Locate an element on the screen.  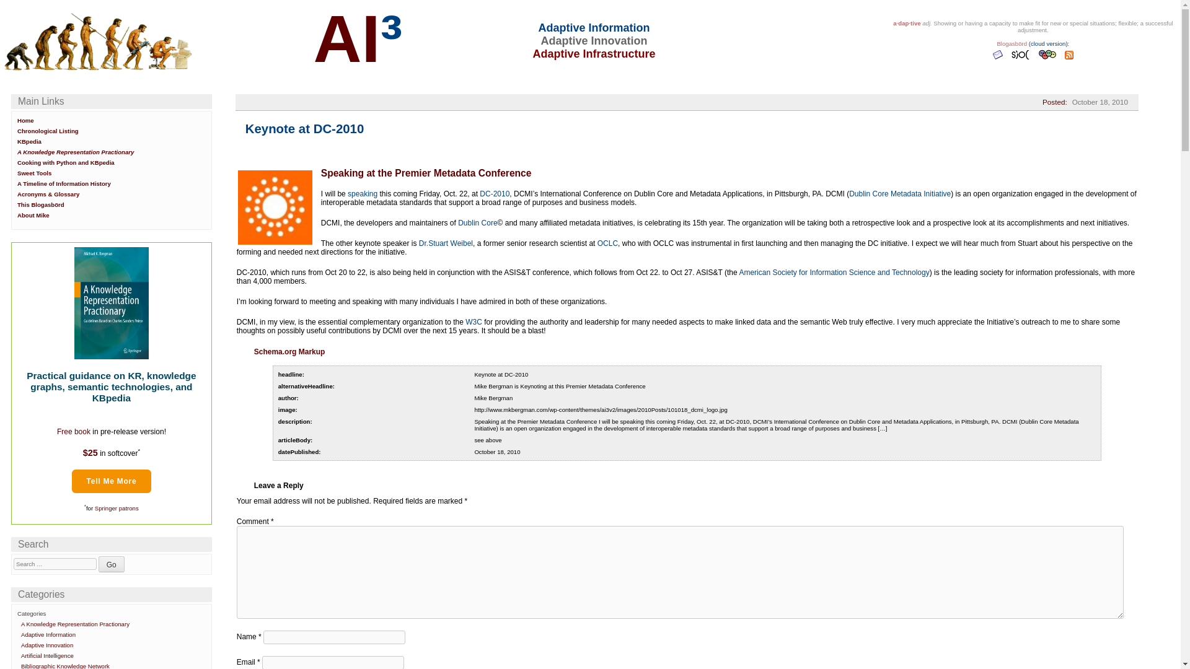
Read about this blog is located at coordinates (1011, 43).